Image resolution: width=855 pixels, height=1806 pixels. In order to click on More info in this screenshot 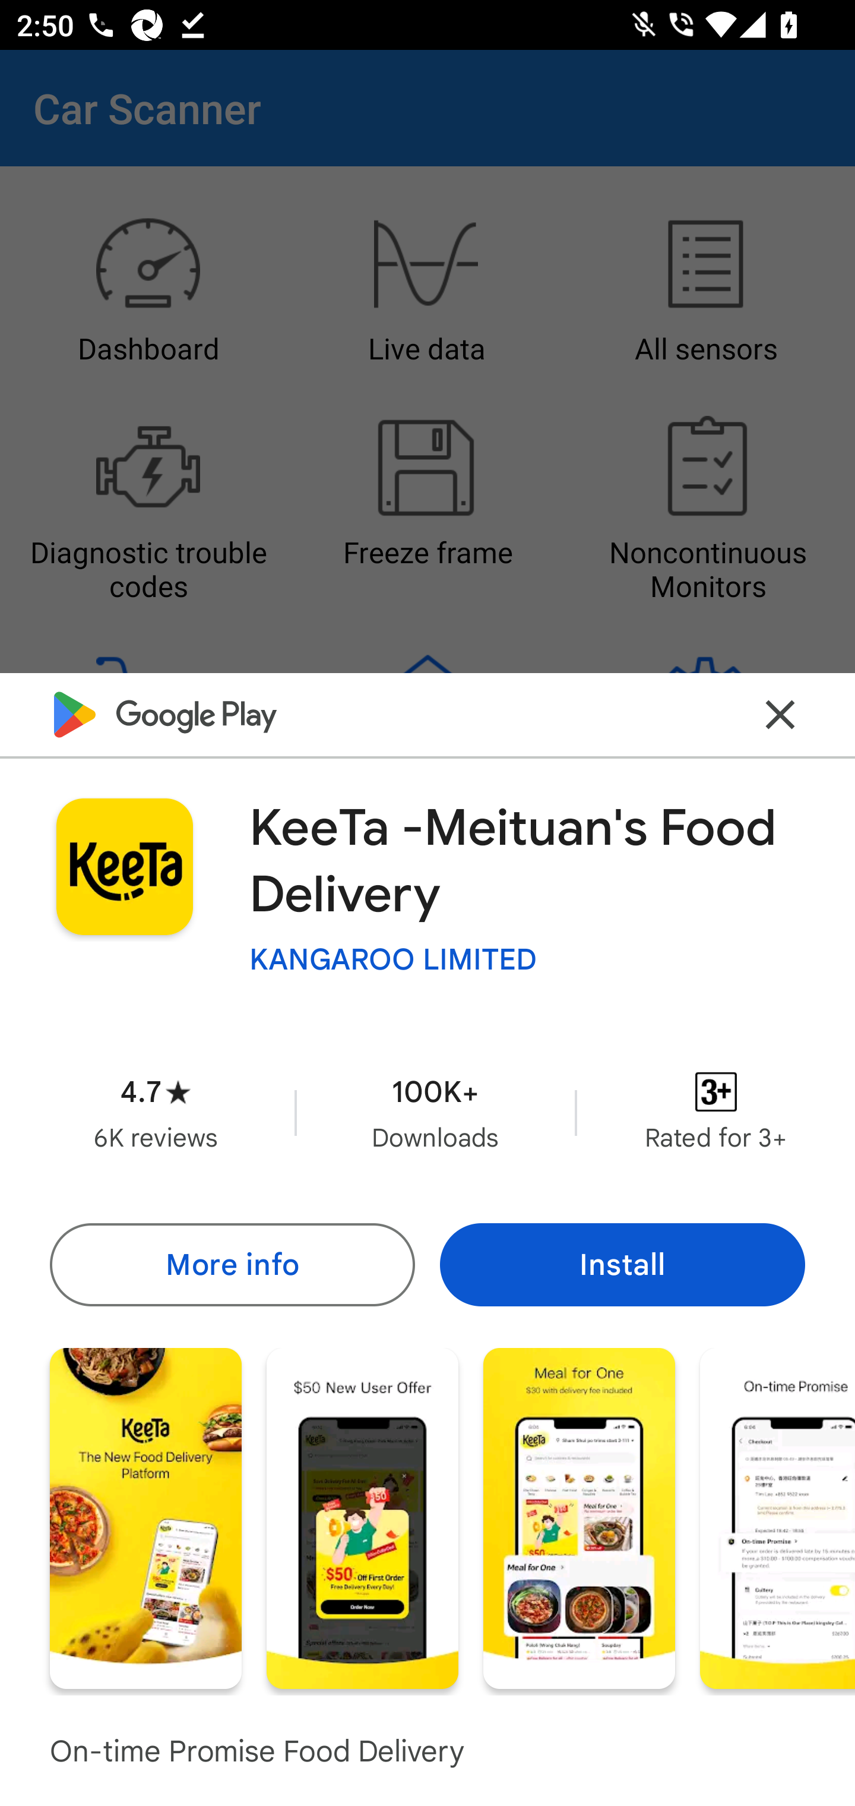, I will do `click(232, 1264)`.